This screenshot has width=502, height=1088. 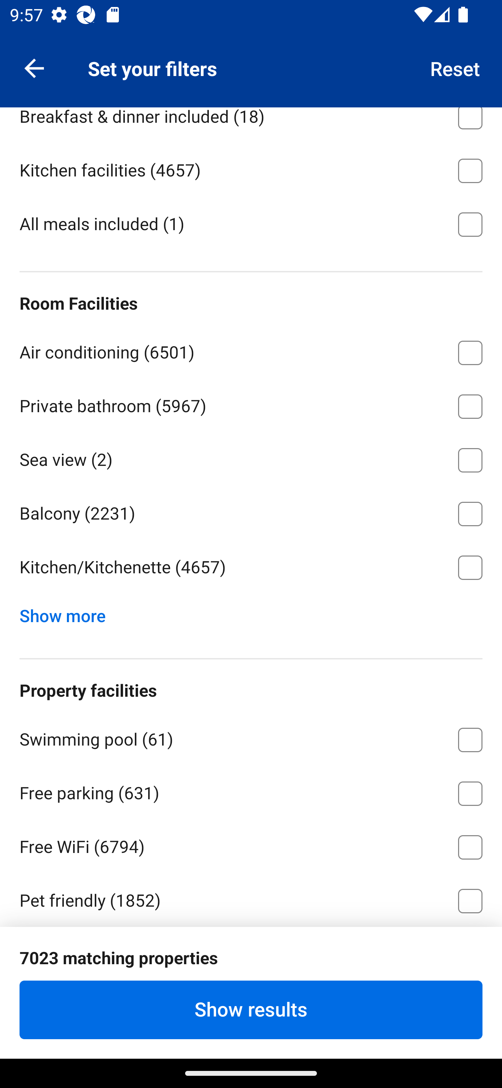 What do you see at coordinates (251, 792) in the screenshot?
I see `Free parking ⁦(631)` at bounding box center [251, 792].